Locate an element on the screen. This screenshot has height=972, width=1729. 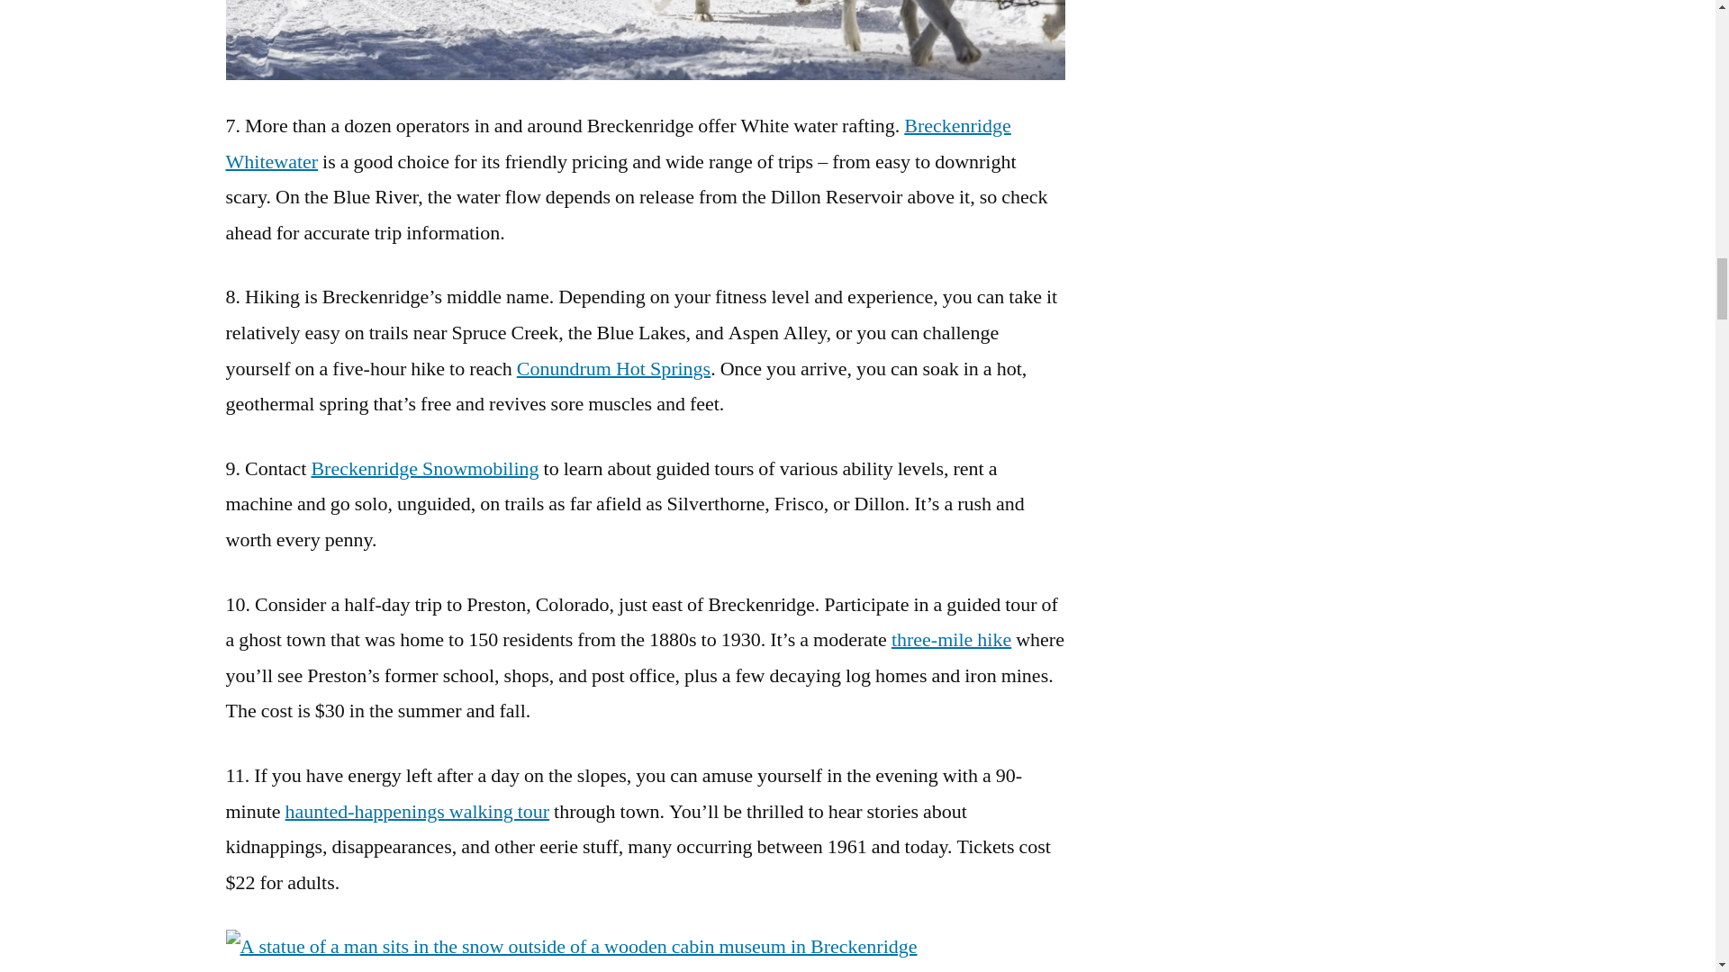
haunted-happenings walking tour is located at coordinates (417, 811).